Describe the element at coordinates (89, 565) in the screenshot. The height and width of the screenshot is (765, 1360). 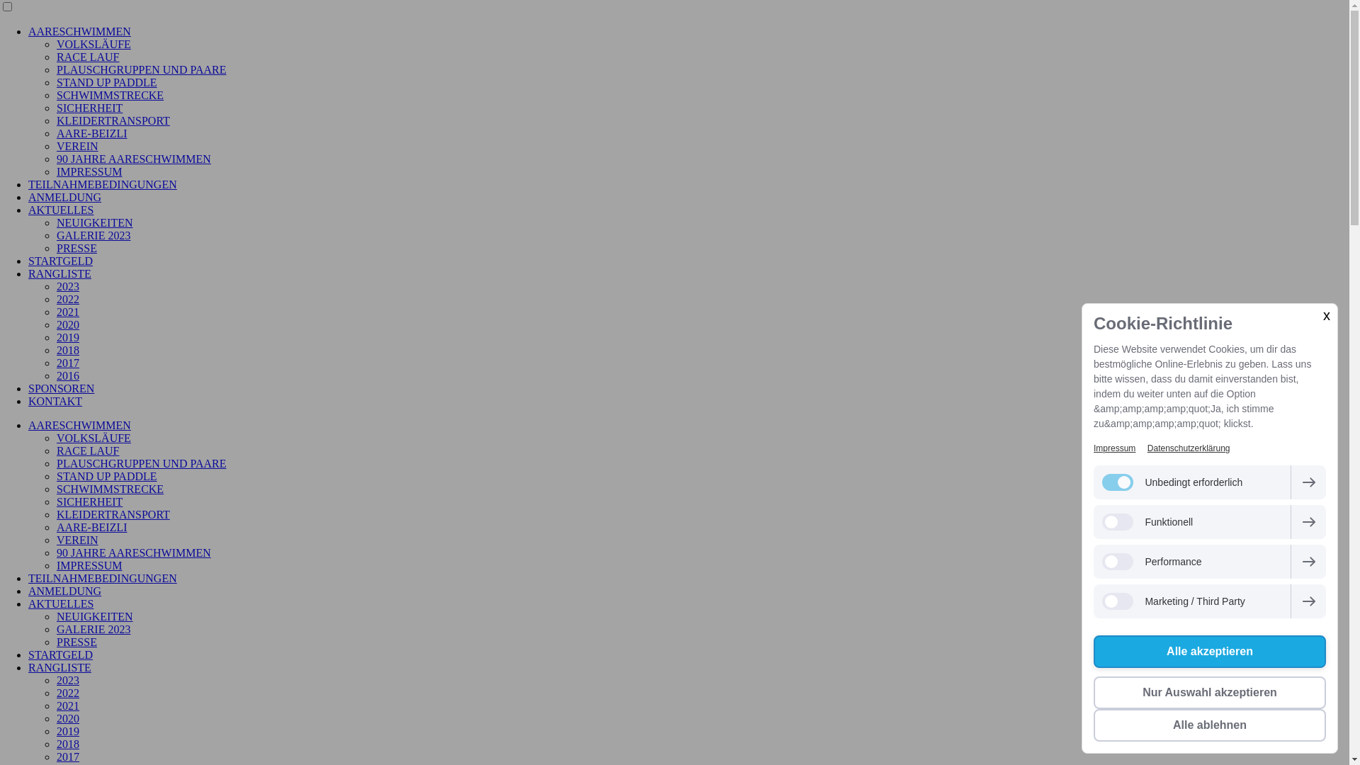
I see `IMPRESSUM` at that location.